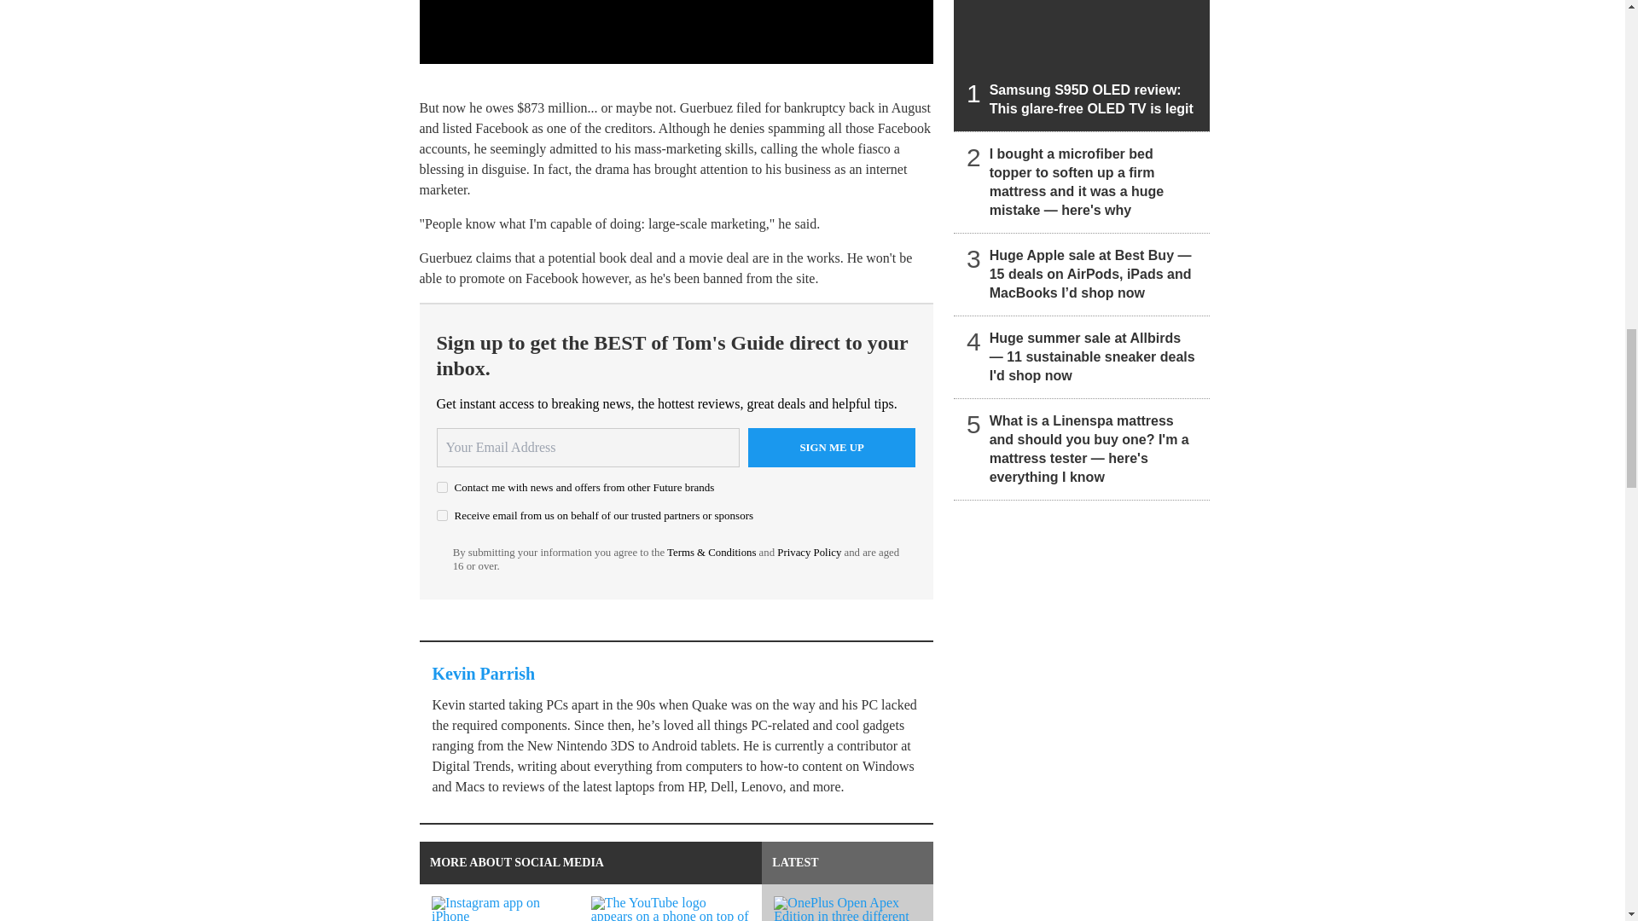 The height and width of the screenshot is (921, 1638). What do you see at coordinates (442, 486) in the screenshot?
I see `on` at bounding box center [442, 486].